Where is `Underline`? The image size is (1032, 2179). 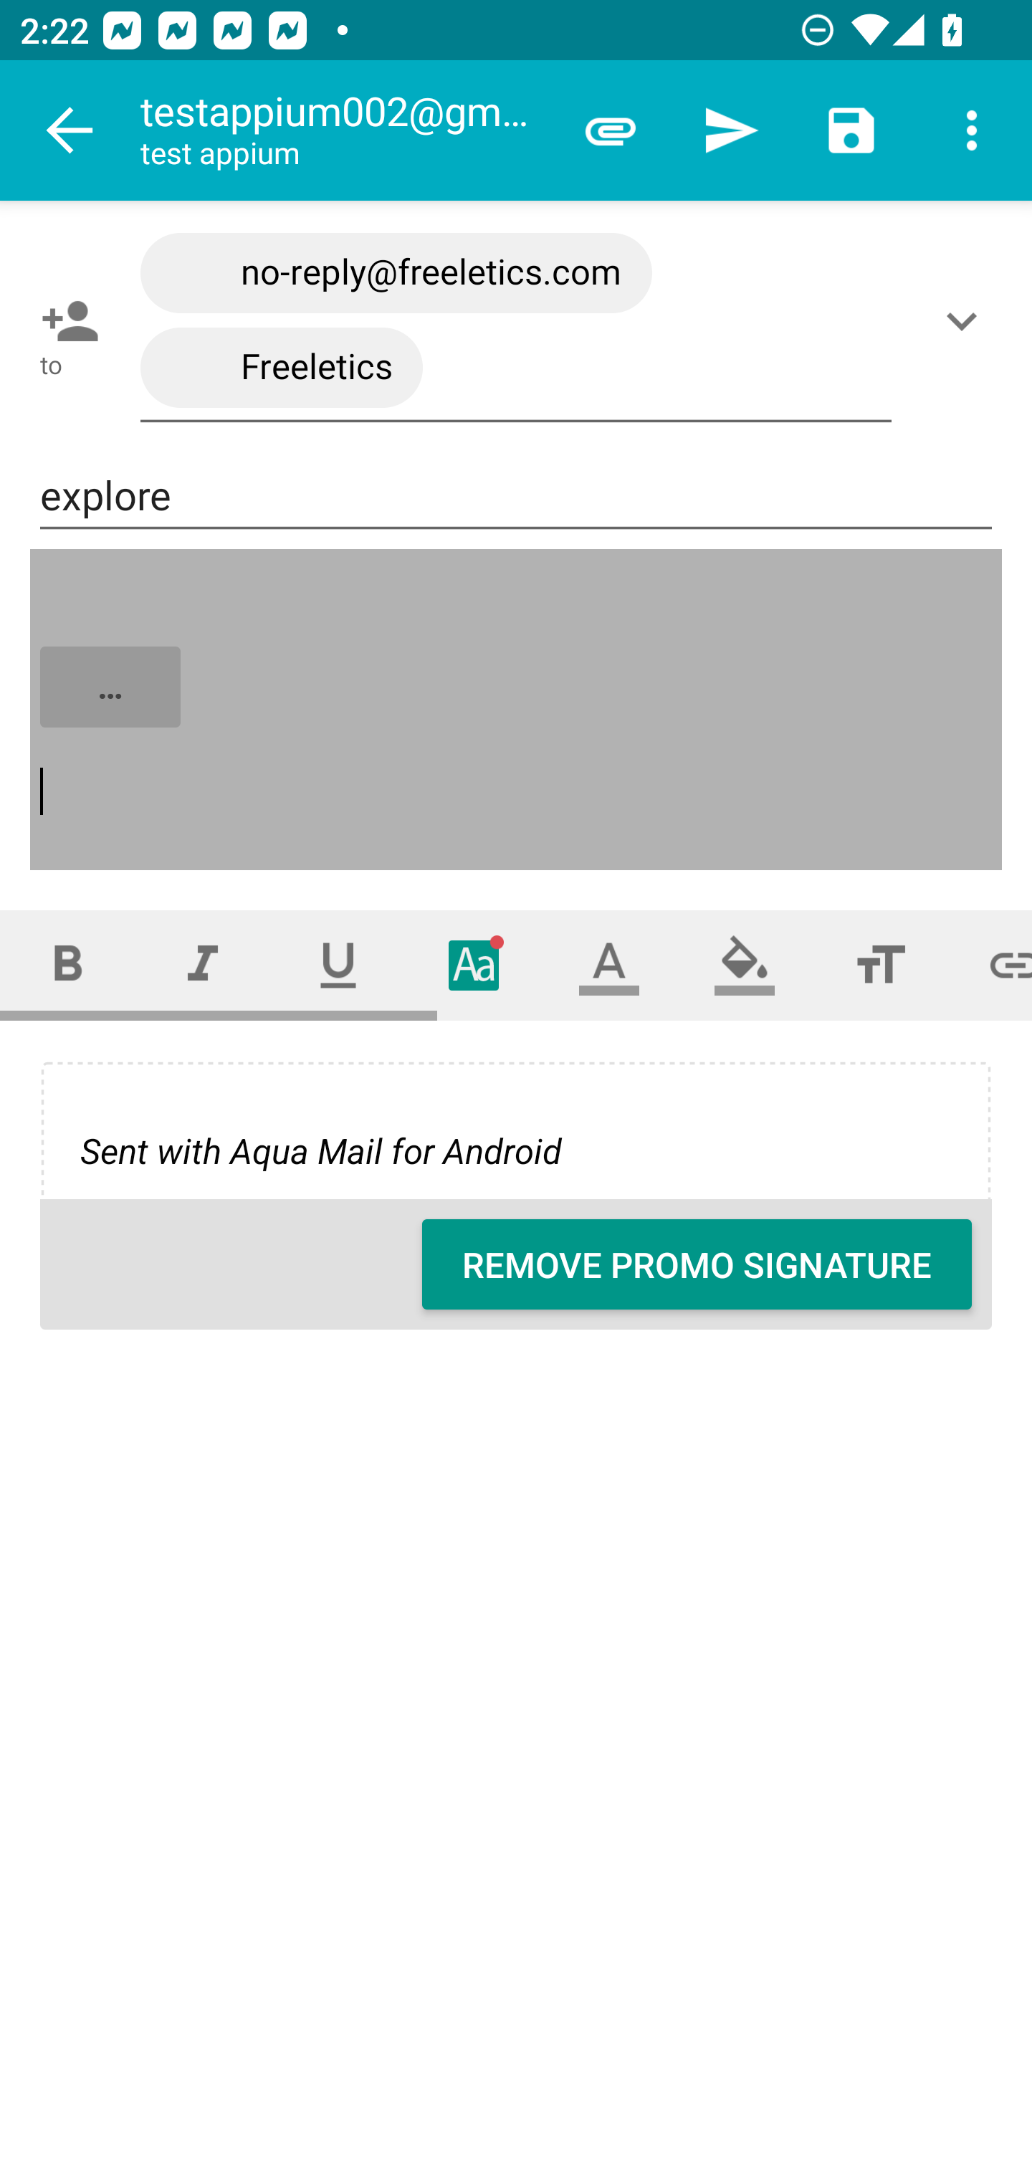
Underline is located at coordinates (338, 965).